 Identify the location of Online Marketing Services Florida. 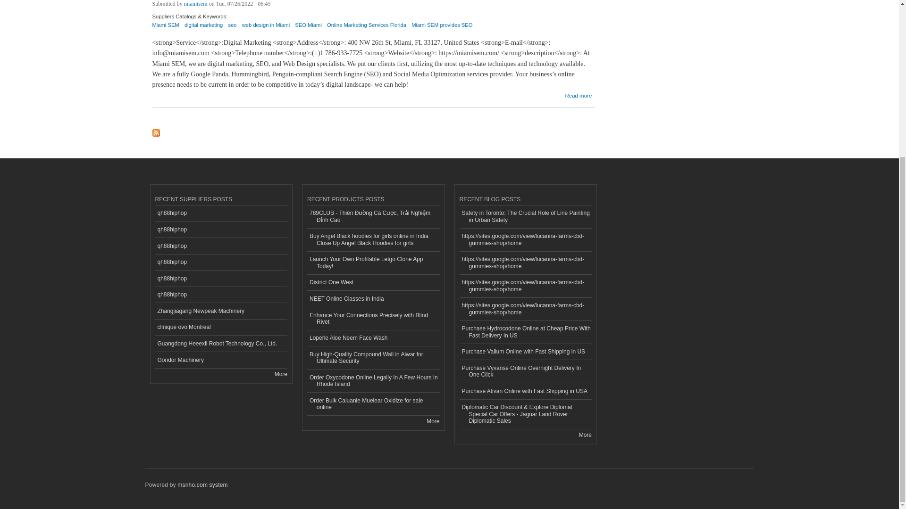
(366, 28).